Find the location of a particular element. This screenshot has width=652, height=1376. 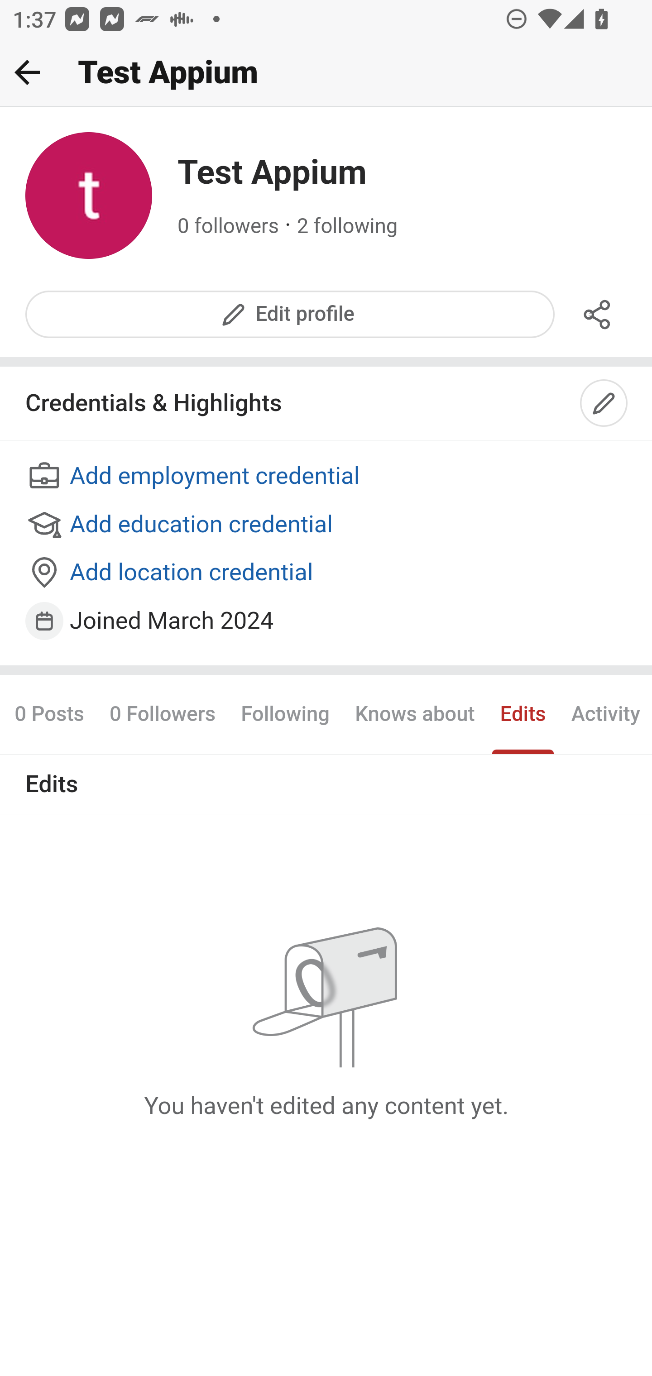

Add education credential is located at coordinates (327, 525).